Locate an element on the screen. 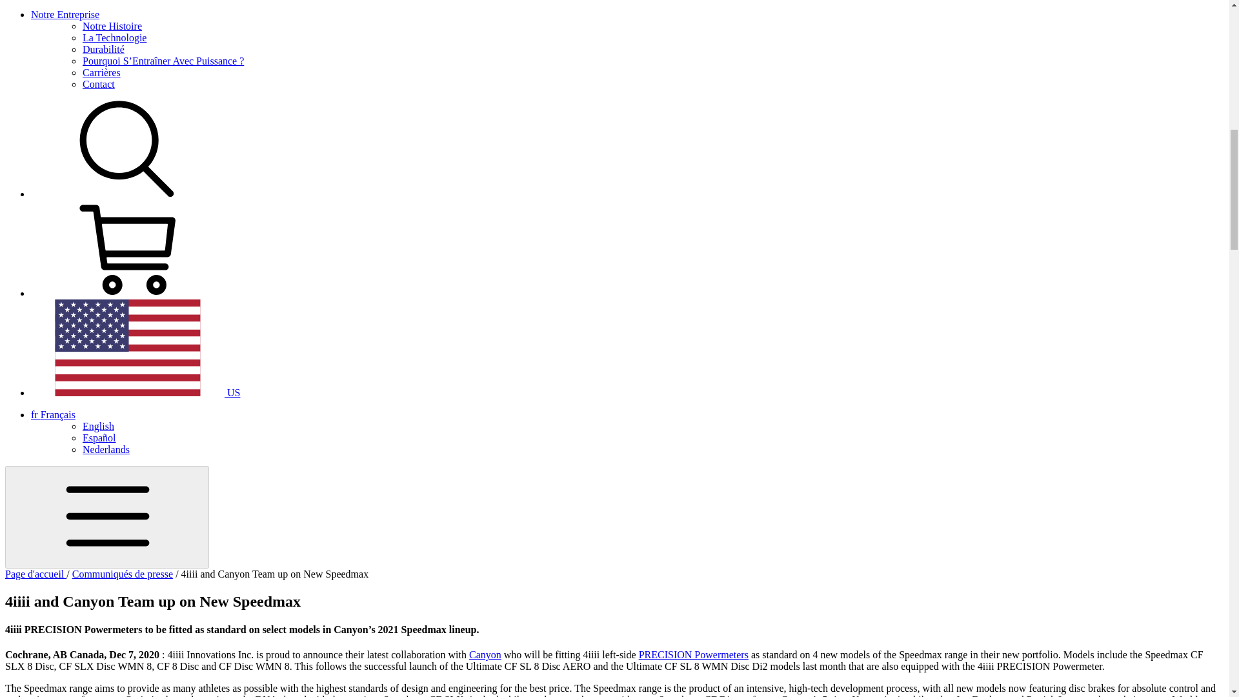 This screenshot has width=1239, height=697. Page d'accueil is located at coordinates (35, 574).